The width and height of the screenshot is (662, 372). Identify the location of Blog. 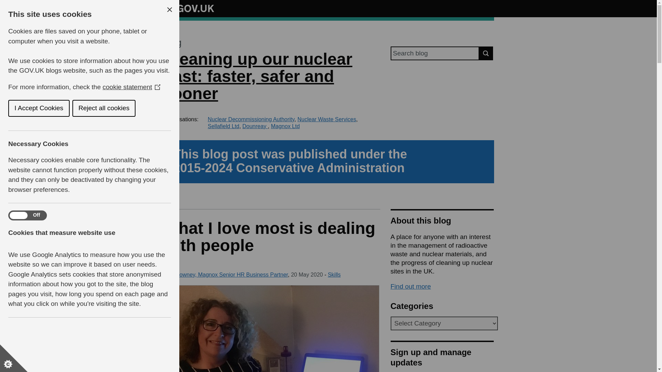
(172, 43).